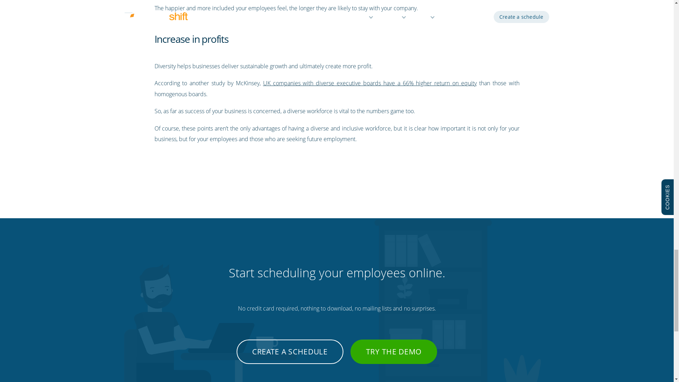  I want to click on TRY THE DEMO, so click(394, 352).